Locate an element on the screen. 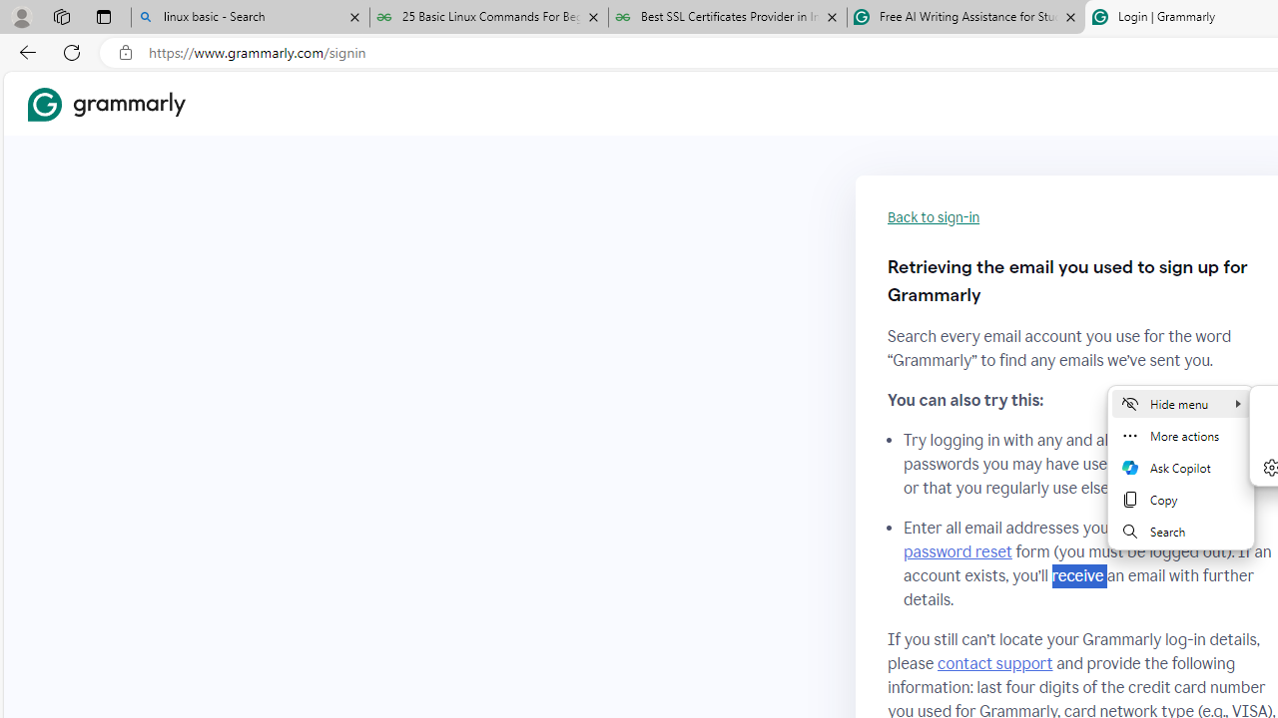 This screenshot has width=1278, height=718. password reset is located at coordinates (957, 552).